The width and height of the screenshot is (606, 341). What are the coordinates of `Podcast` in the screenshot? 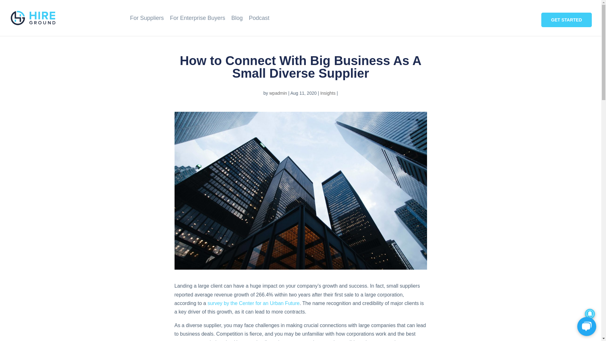 It's located at (259, 26).